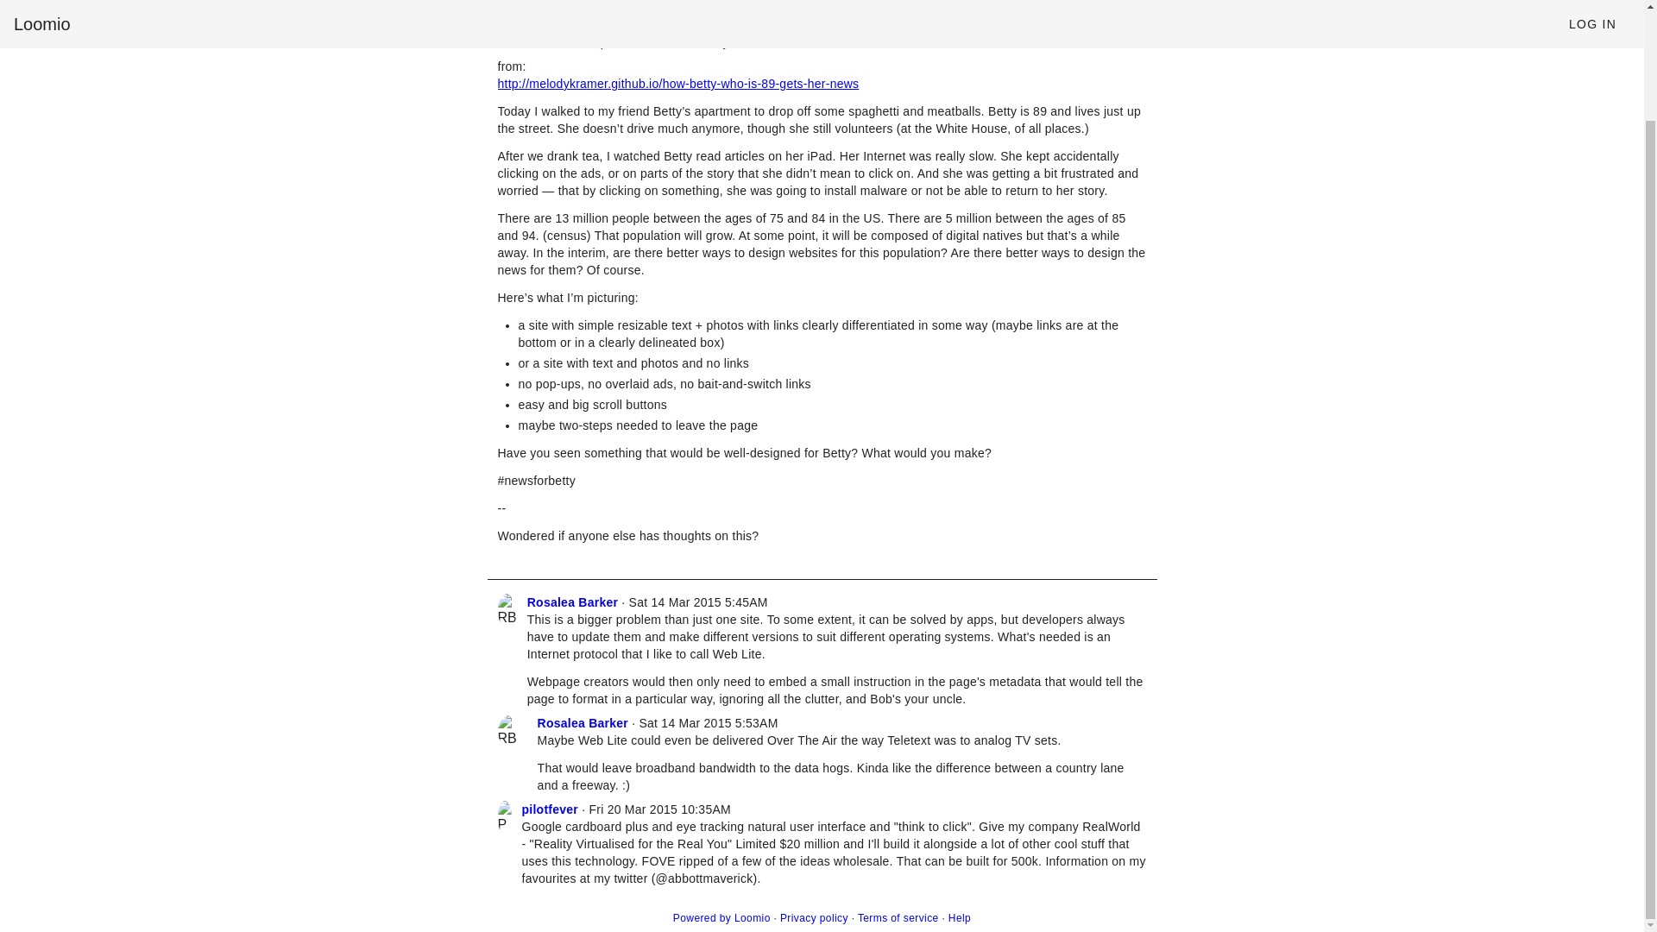 This screenshot has height=932, width=1657. What do you see at coordinates (572, 602) in the screenshot?
I see `Rosalea Barker` at bounding box center [572, 602].